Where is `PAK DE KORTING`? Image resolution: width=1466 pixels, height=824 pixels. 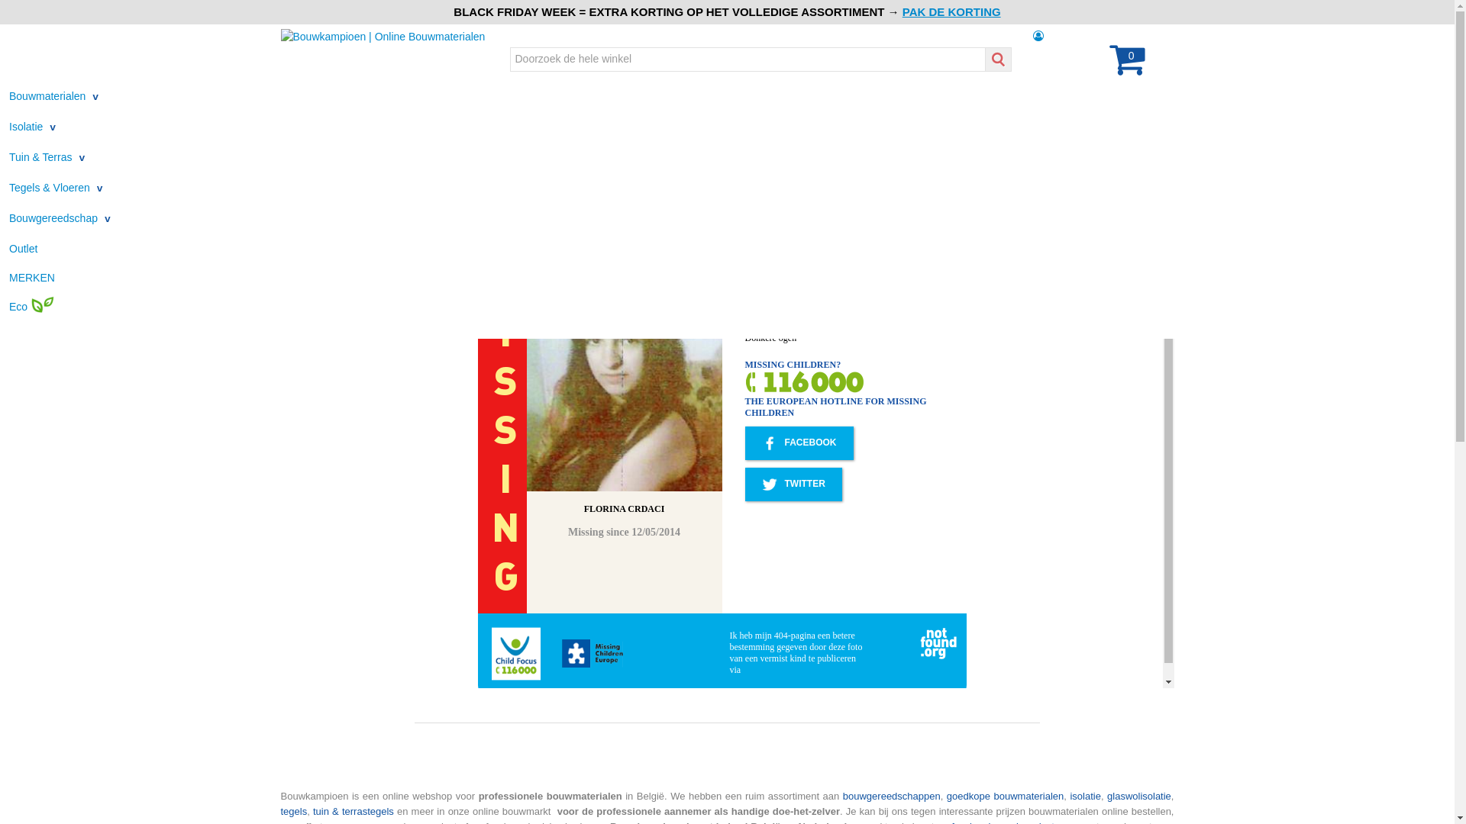
PAK DE KORTING is located at coordinates (951, 12).